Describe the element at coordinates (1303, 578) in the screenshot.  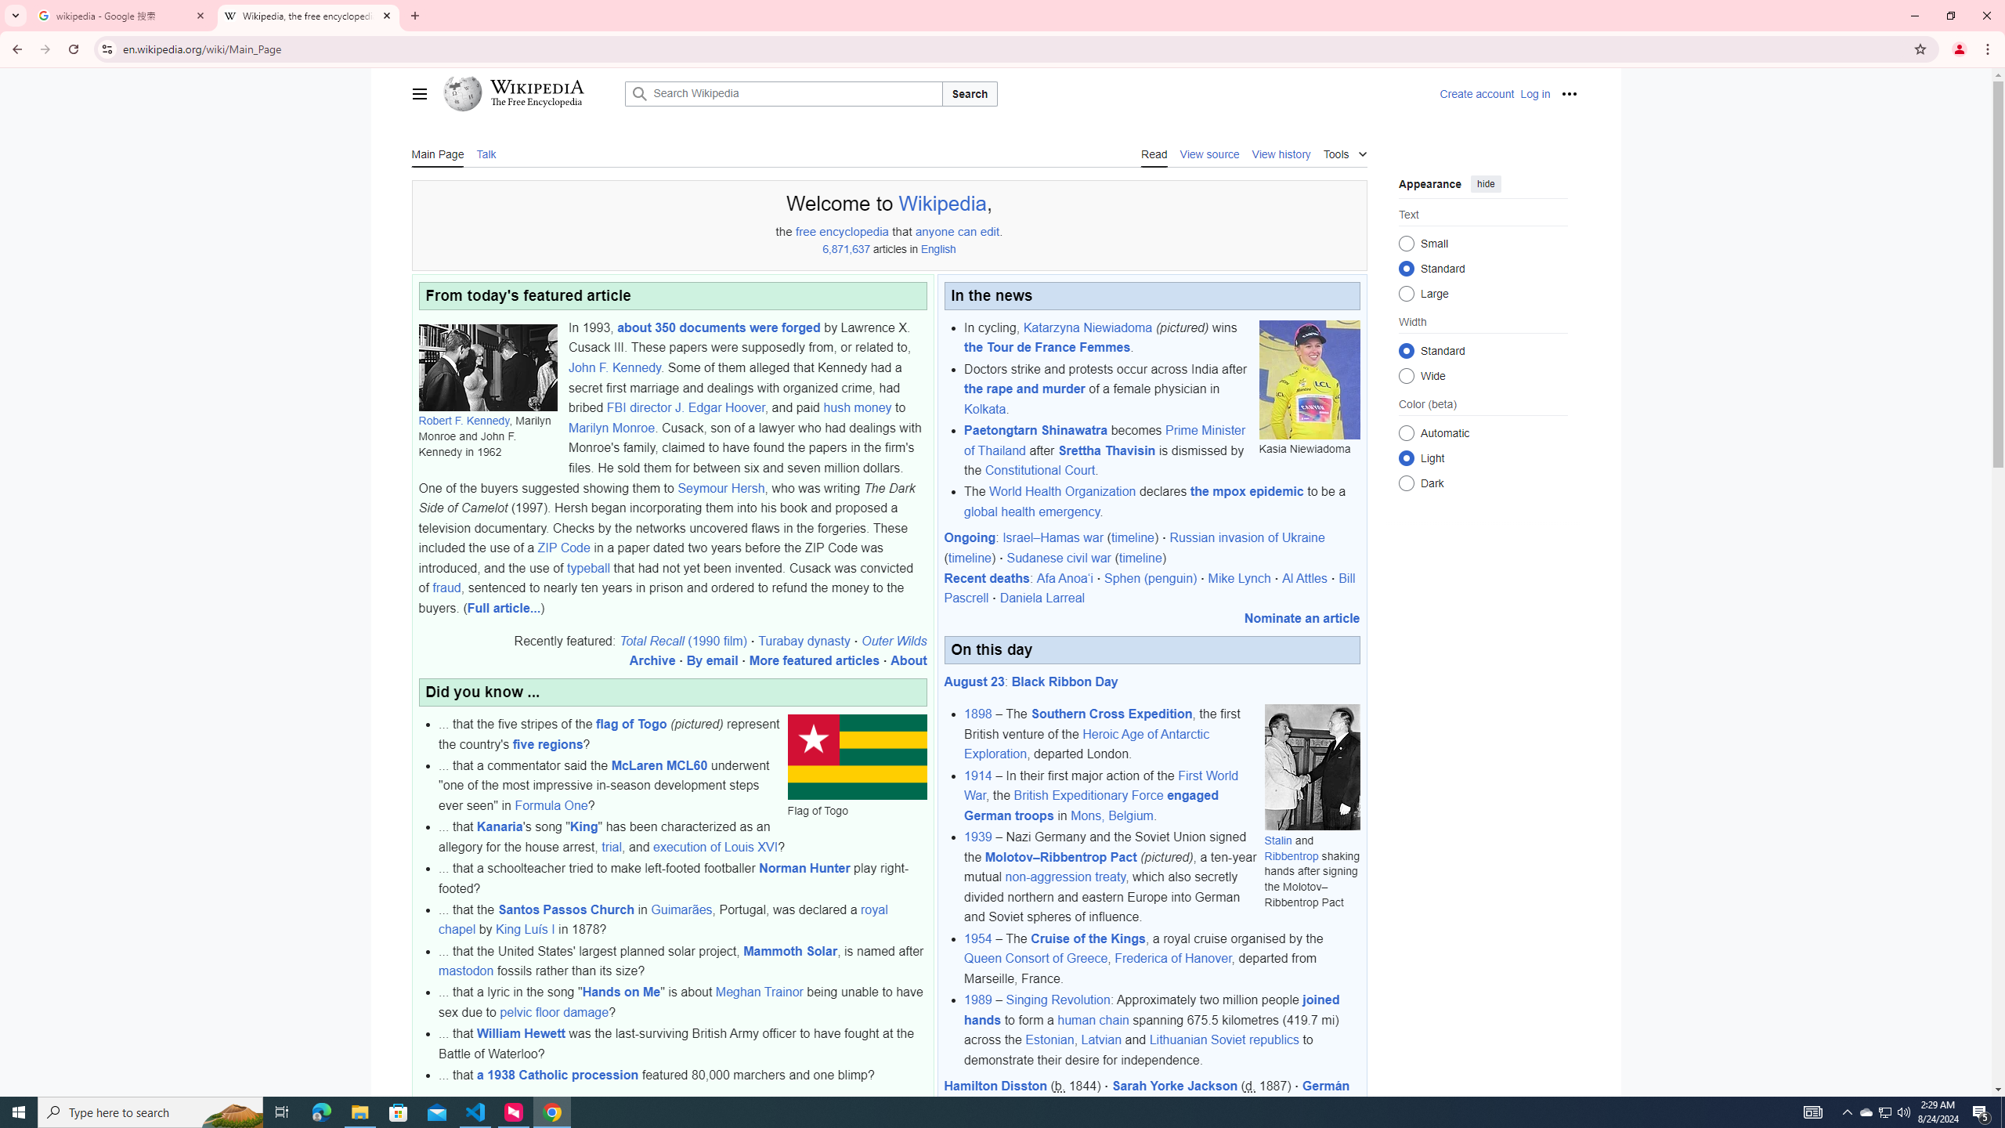
I see `Al Attles` at that location.